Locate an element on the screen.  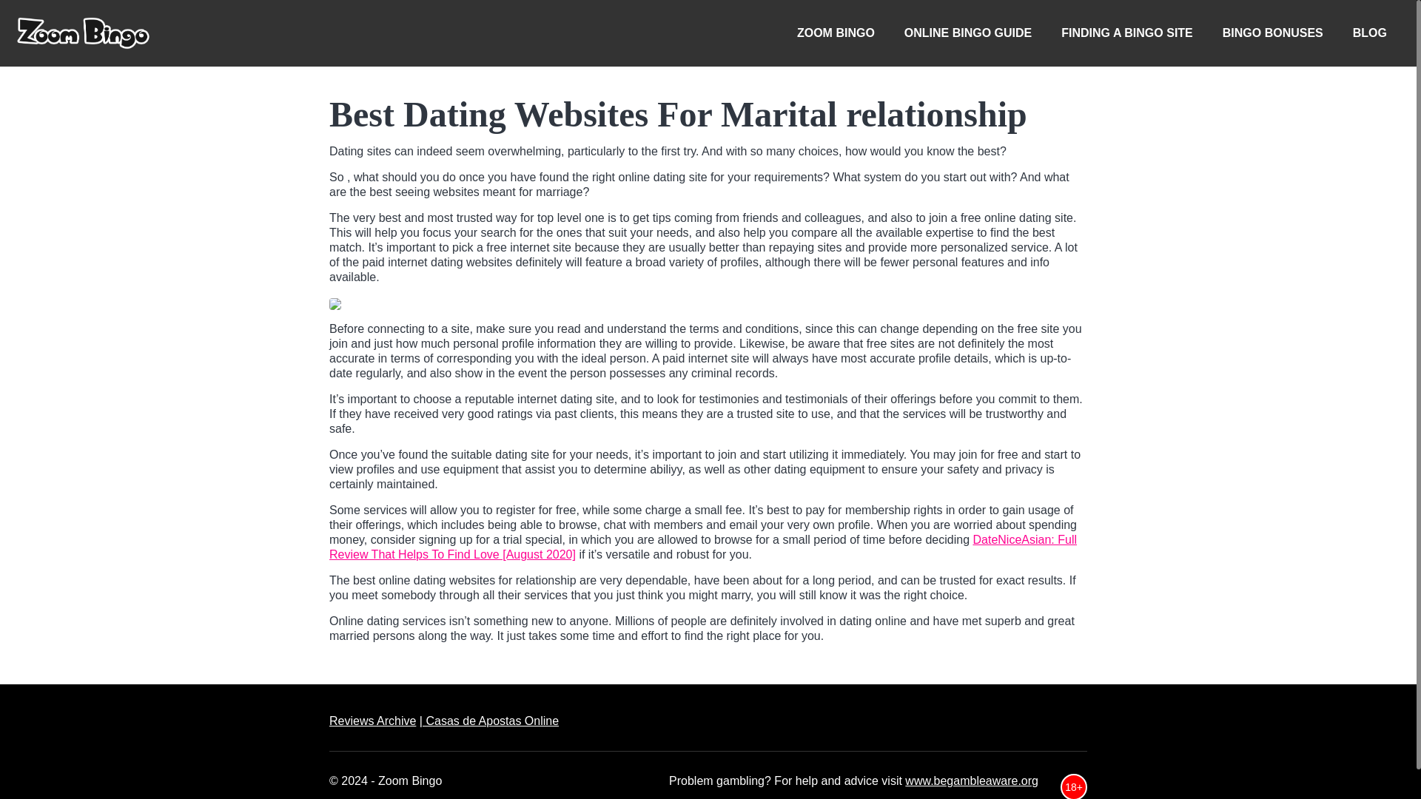
BLOG is located at coordinates (1369, 33).